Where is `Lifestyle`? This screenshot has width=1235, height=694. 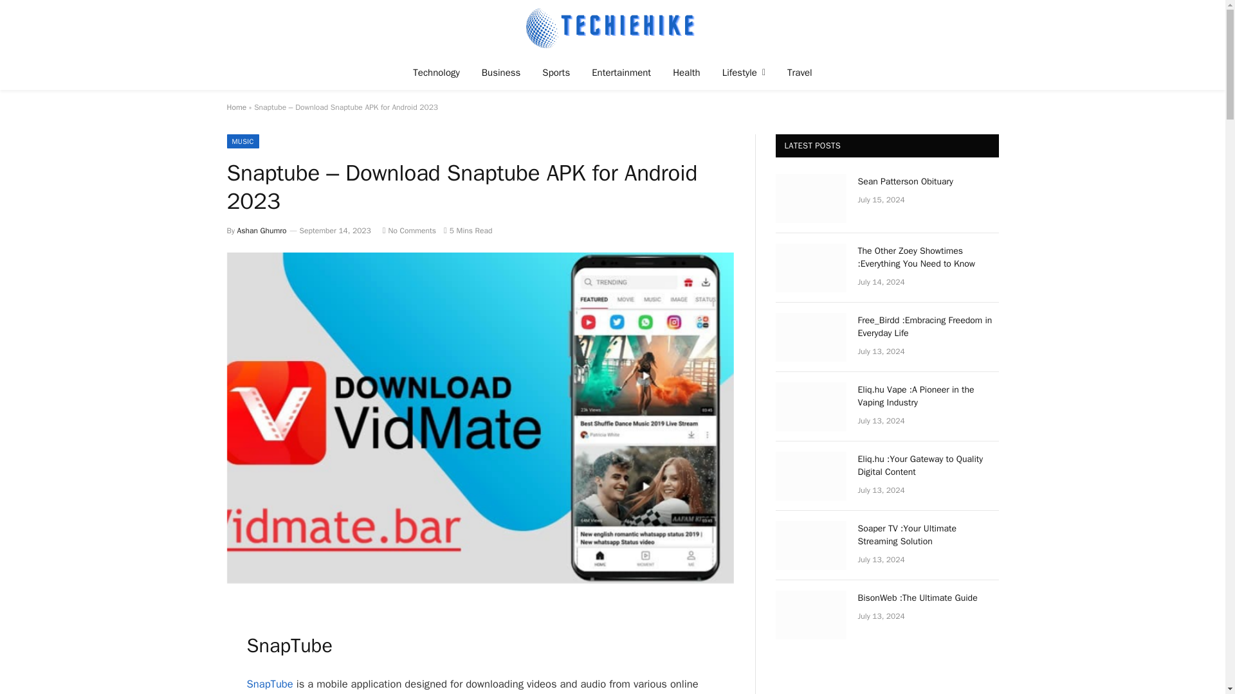 Lifestyle is located at coordinates (744, 72).